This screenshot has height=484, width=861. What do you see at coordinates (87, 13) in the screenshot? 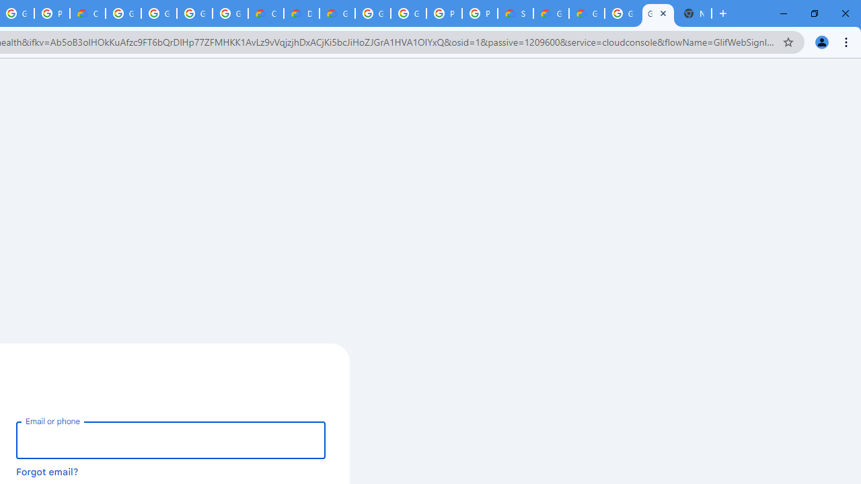
I see `Cloud Data Processing Addendum | Google Cloud` at bounding box center [87, 13].